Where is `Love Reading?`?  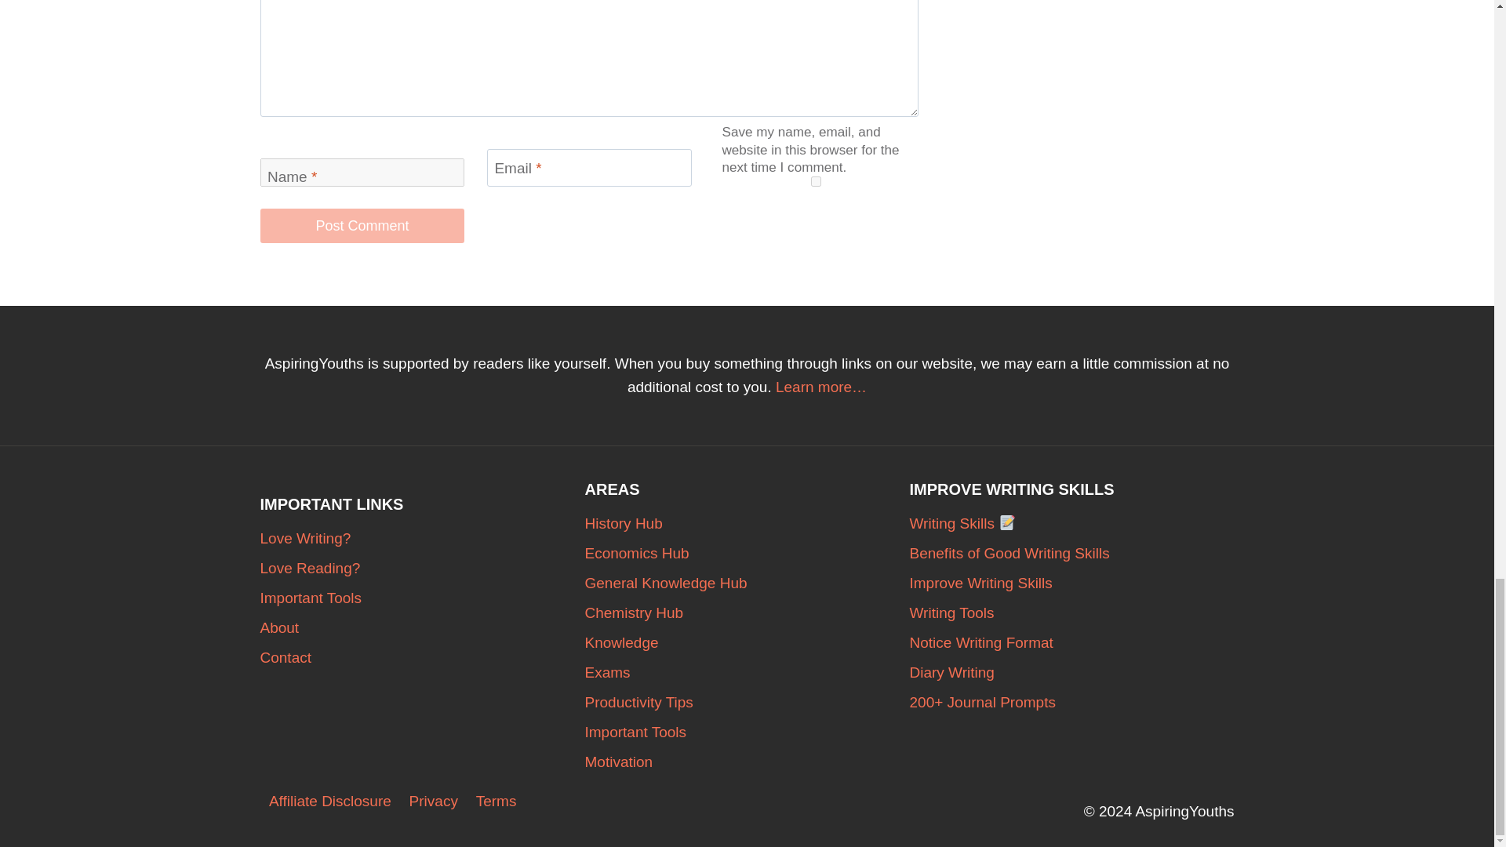
Love Reading? is located at coordinates (423, 569).